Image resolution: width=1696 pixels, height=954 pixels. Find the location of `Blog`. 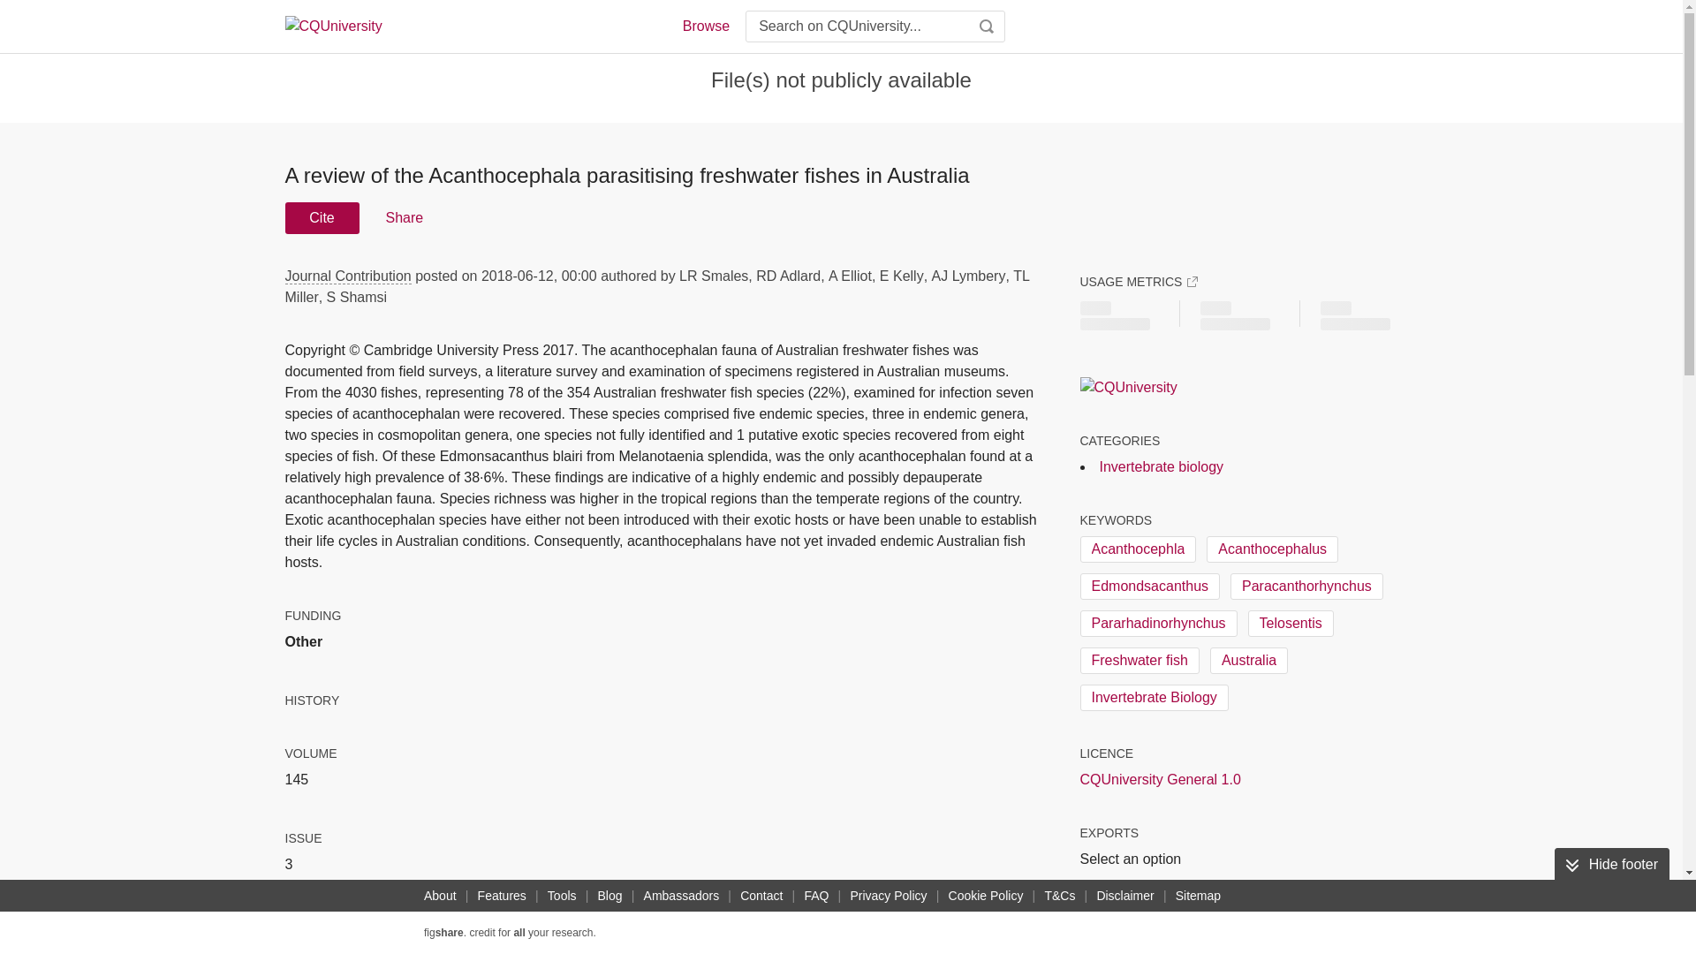

Blog is located at coordinates (609, 896).